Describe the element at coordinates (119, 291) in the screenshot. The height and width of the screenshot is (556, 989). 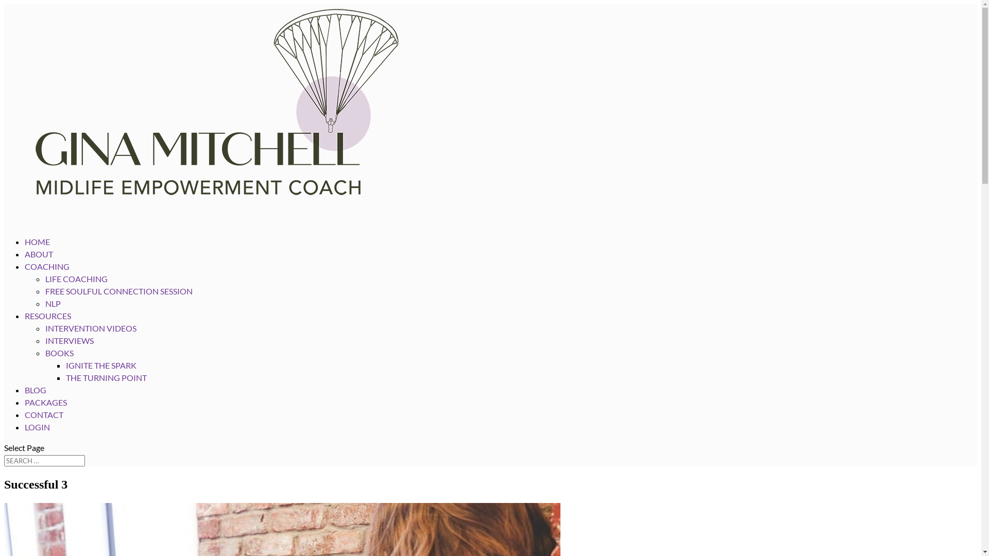
I see `FREE SOULFUL CONNECTION SESSION` at that location.